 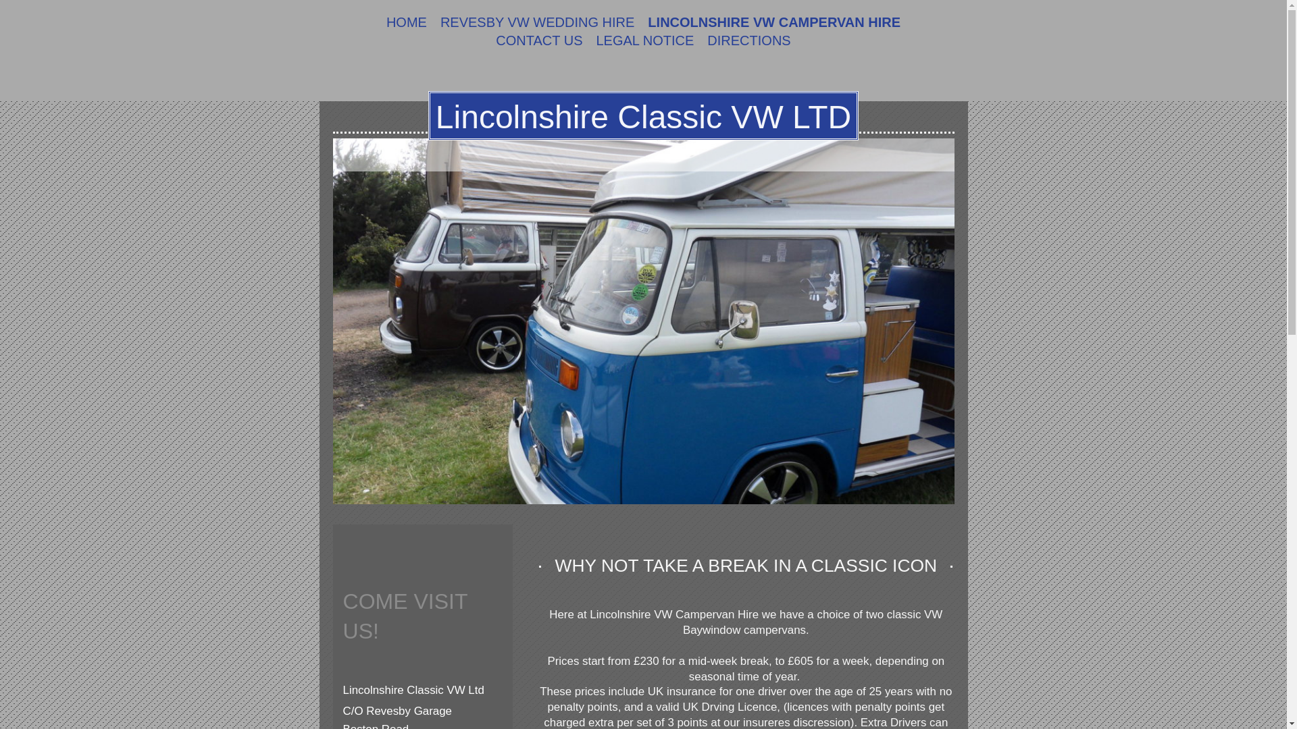 I want to click on LEGAL NOTICE, so click(x=644, y=40).